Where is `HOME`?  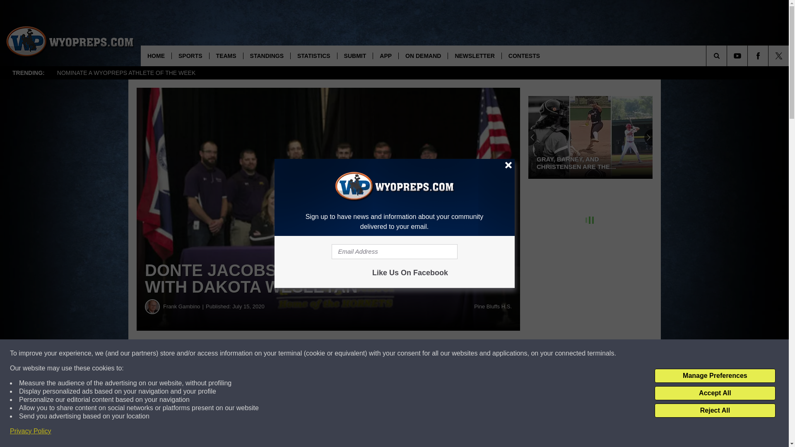
HOME is located at coordinates (156, 55).